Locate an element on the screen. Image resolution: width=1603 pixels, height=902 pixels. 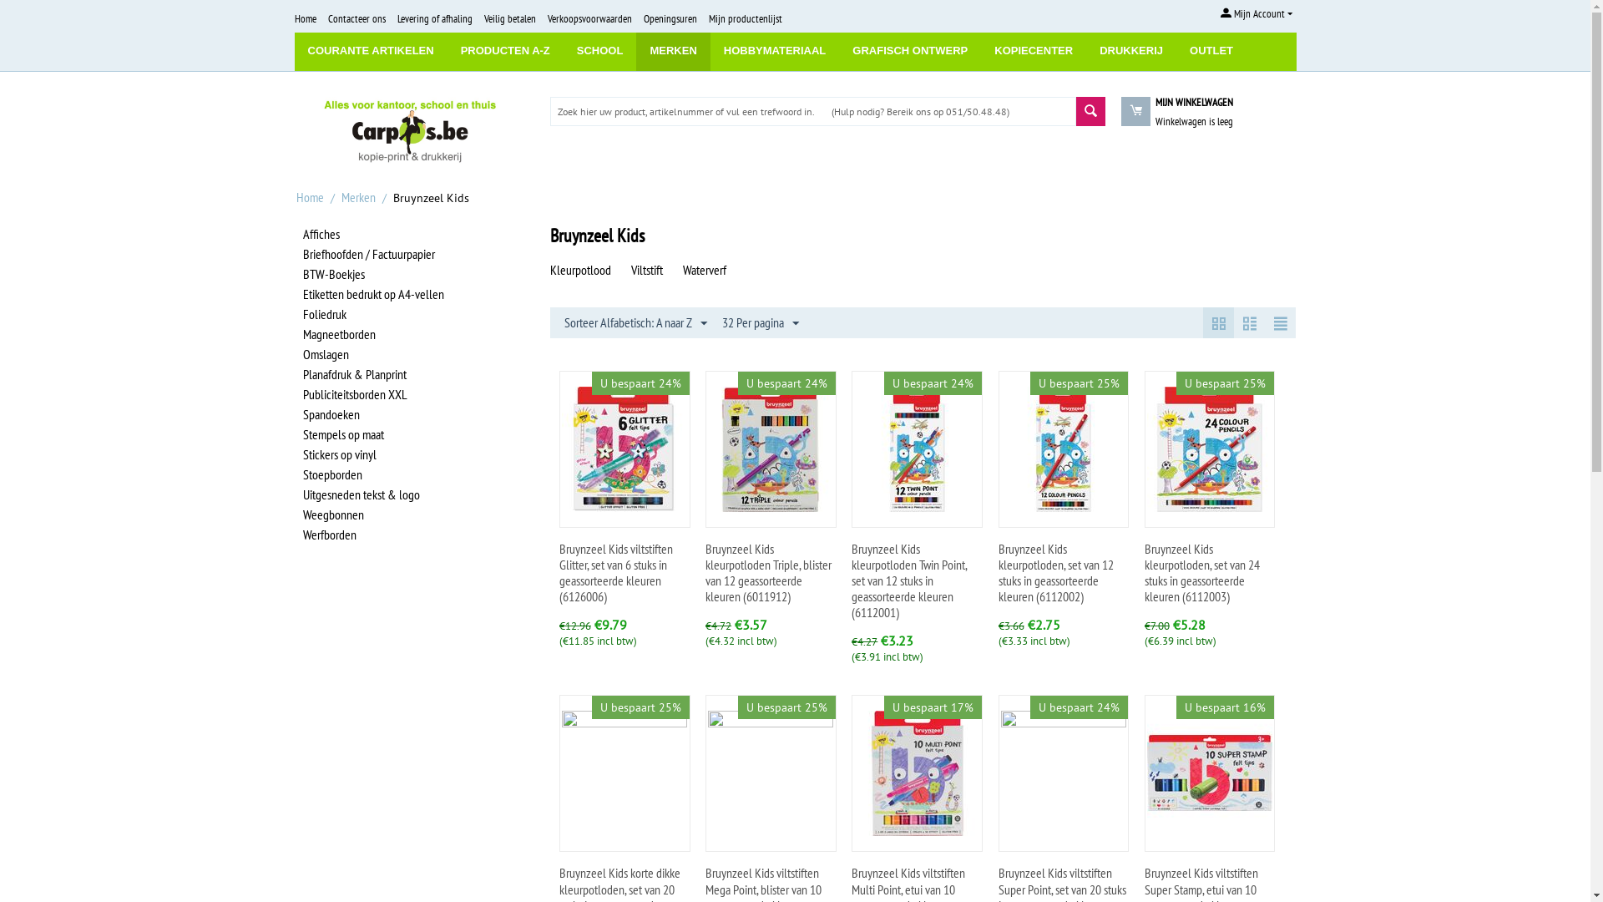
Etiketten bedrukt op A4-vellen is located at coordinates (372, 294).